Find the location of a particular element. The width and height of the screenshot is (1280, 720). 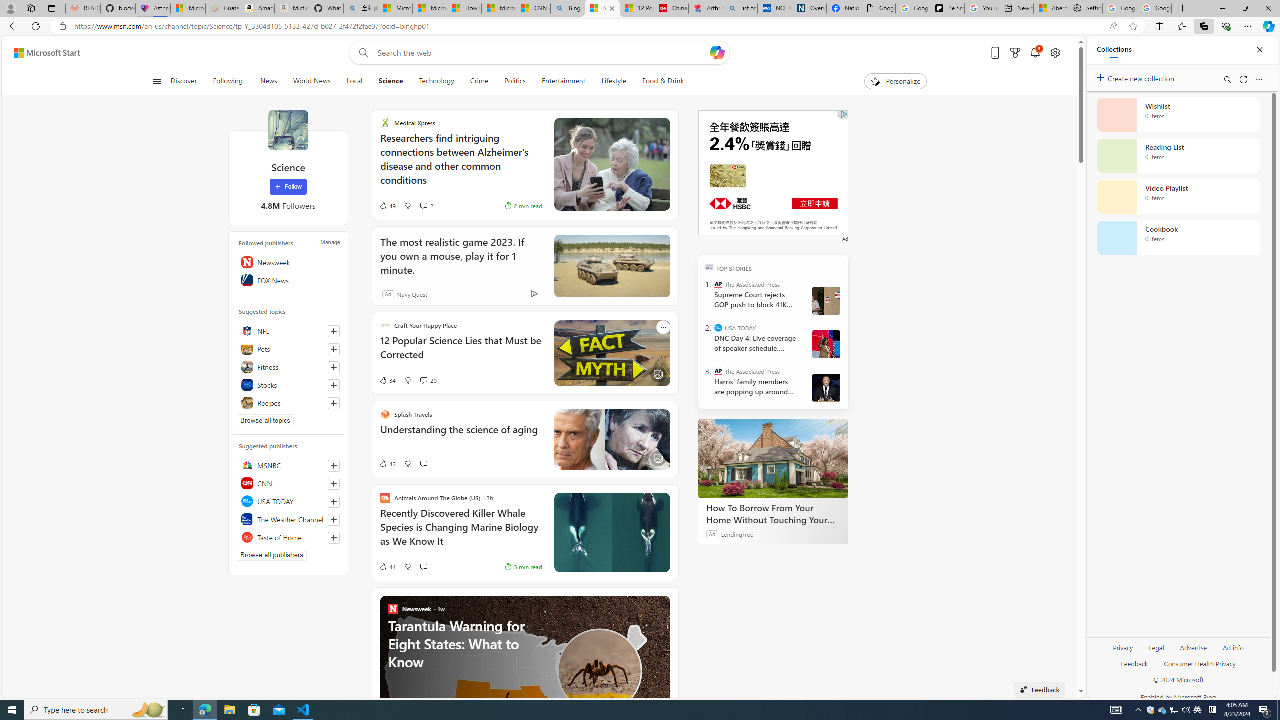

MSNBC is located at coordinates (288, 465).